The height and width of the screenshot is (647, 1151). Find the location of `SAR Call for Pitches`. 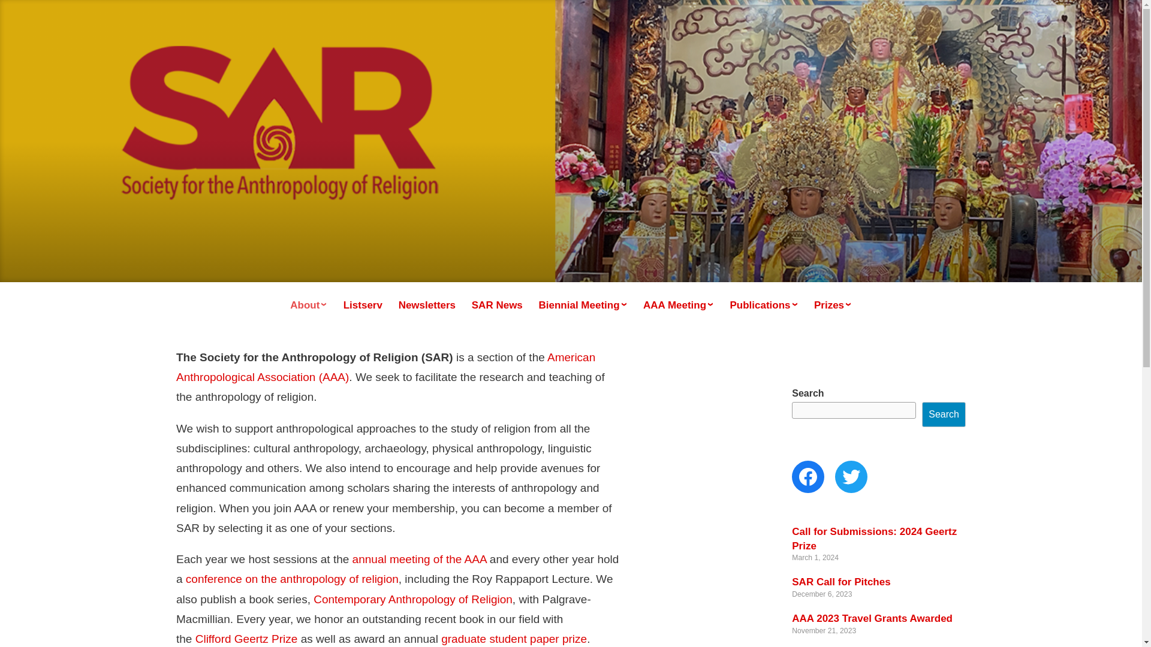

SAR Call for Pitches is located at coordinates (840, 582).